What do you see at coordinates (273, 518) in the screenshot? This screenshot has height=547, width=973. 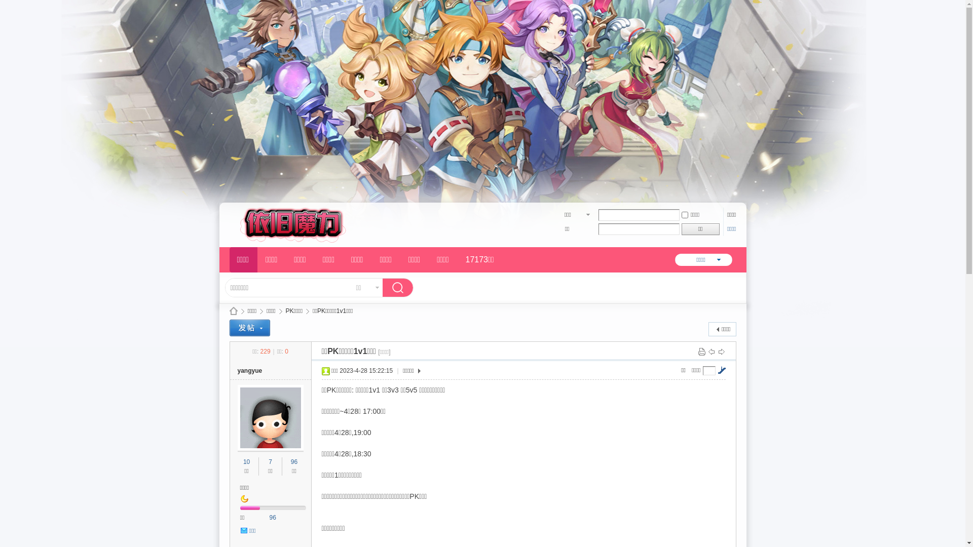 I see `96` at bounding box center [273, 518].